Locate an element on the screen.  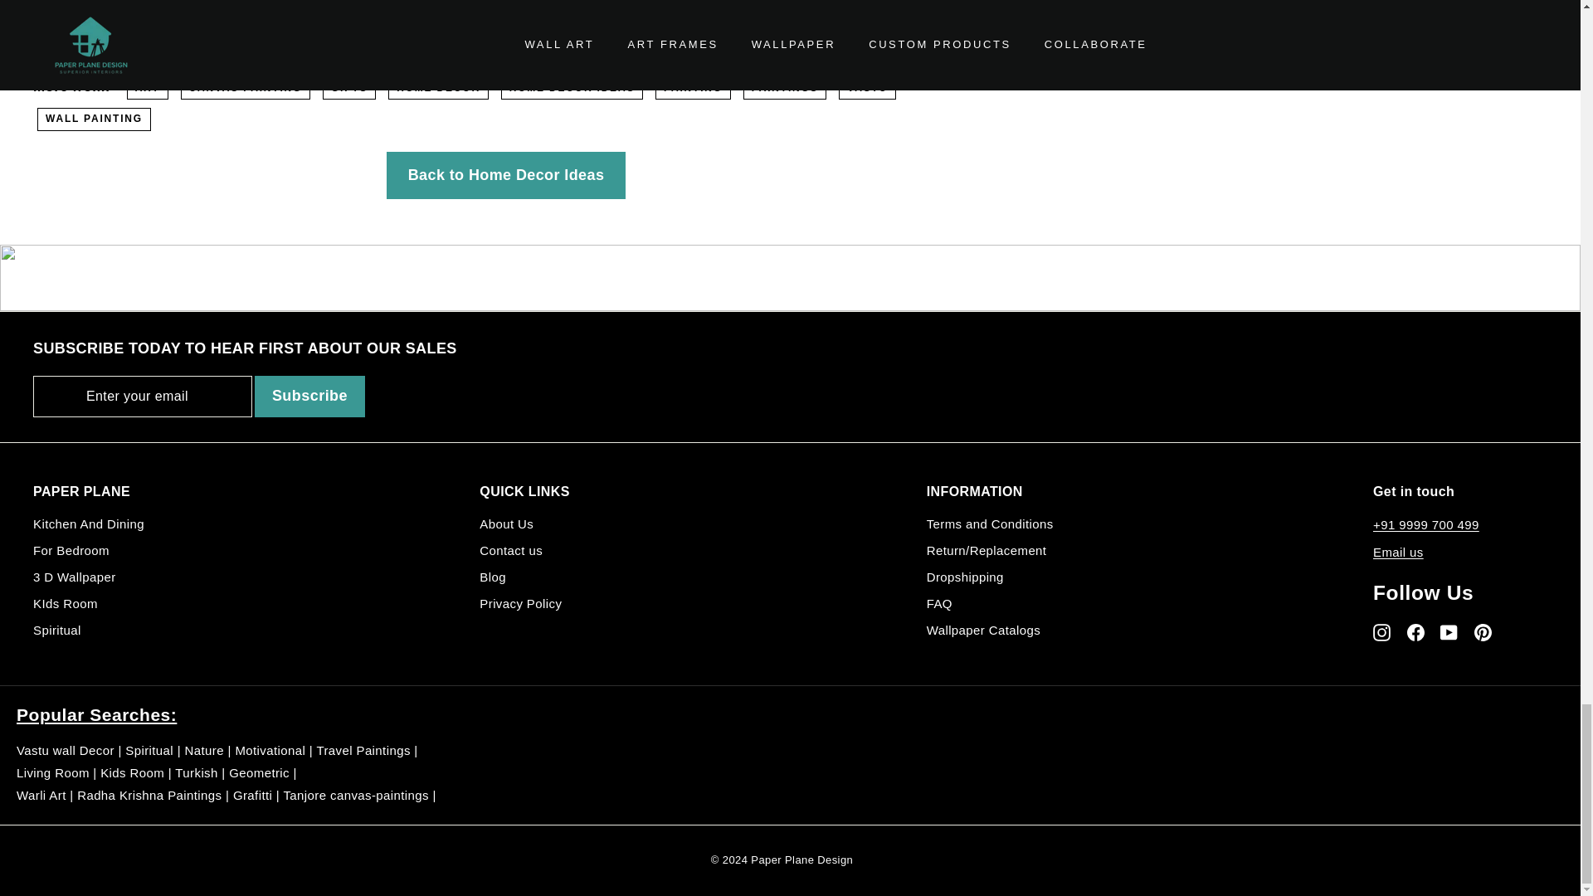
Paper Plane Design on Facebook is located at coordinates (1415, 631).